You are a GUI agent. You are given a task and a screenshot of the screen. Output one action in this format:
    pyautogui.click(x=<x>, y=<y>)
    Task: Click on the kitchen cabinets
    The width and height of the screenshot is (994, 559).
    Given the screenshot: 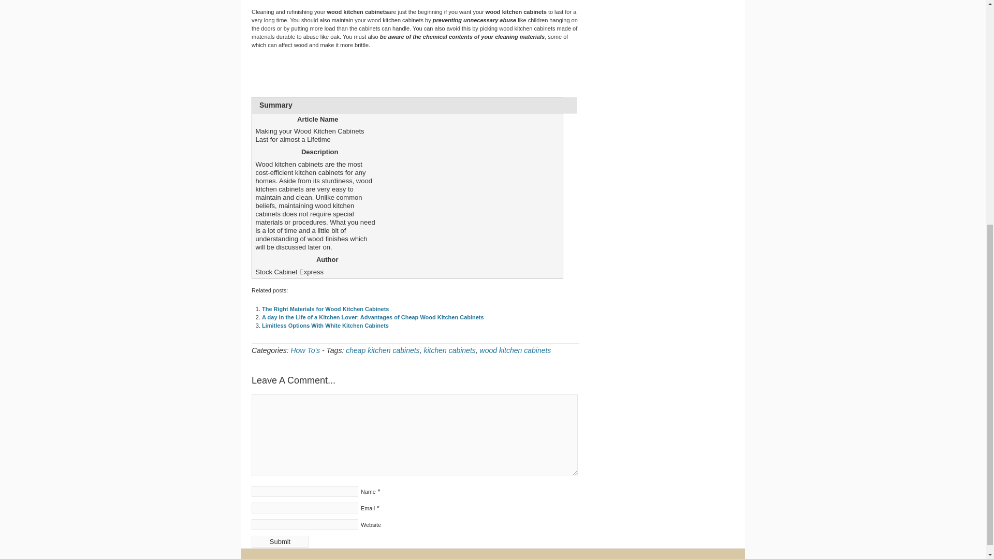 What is the action you would take?
    pyautogui.click(x=449, y=350)
    